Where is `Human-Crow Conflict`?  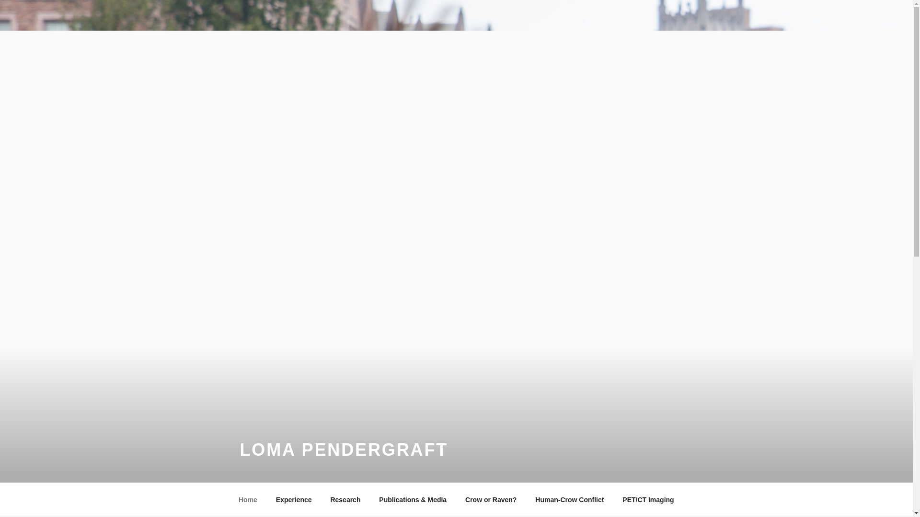
Human-Crow Conflict is located at coordinates (570, 500).